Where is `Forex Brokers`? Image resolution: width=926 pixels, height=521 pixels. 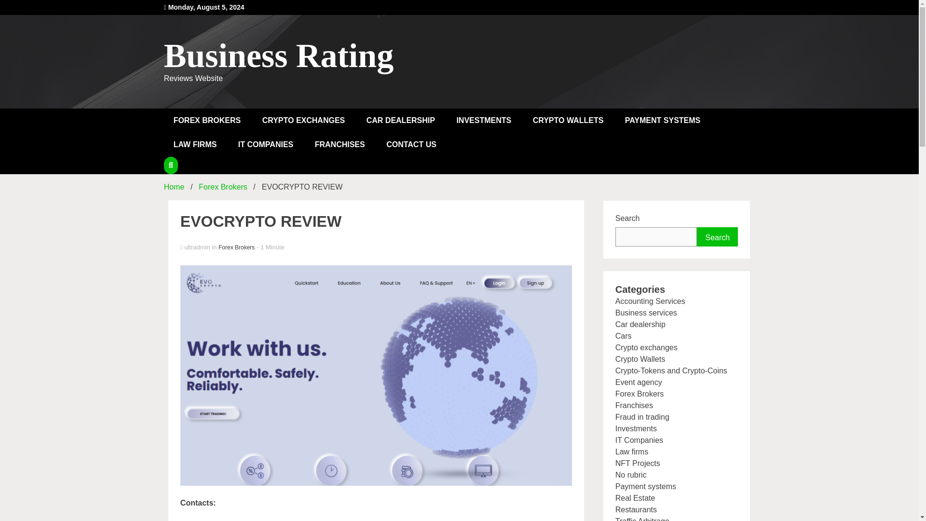 Forex Brokers is located at coordinates (236, 247).